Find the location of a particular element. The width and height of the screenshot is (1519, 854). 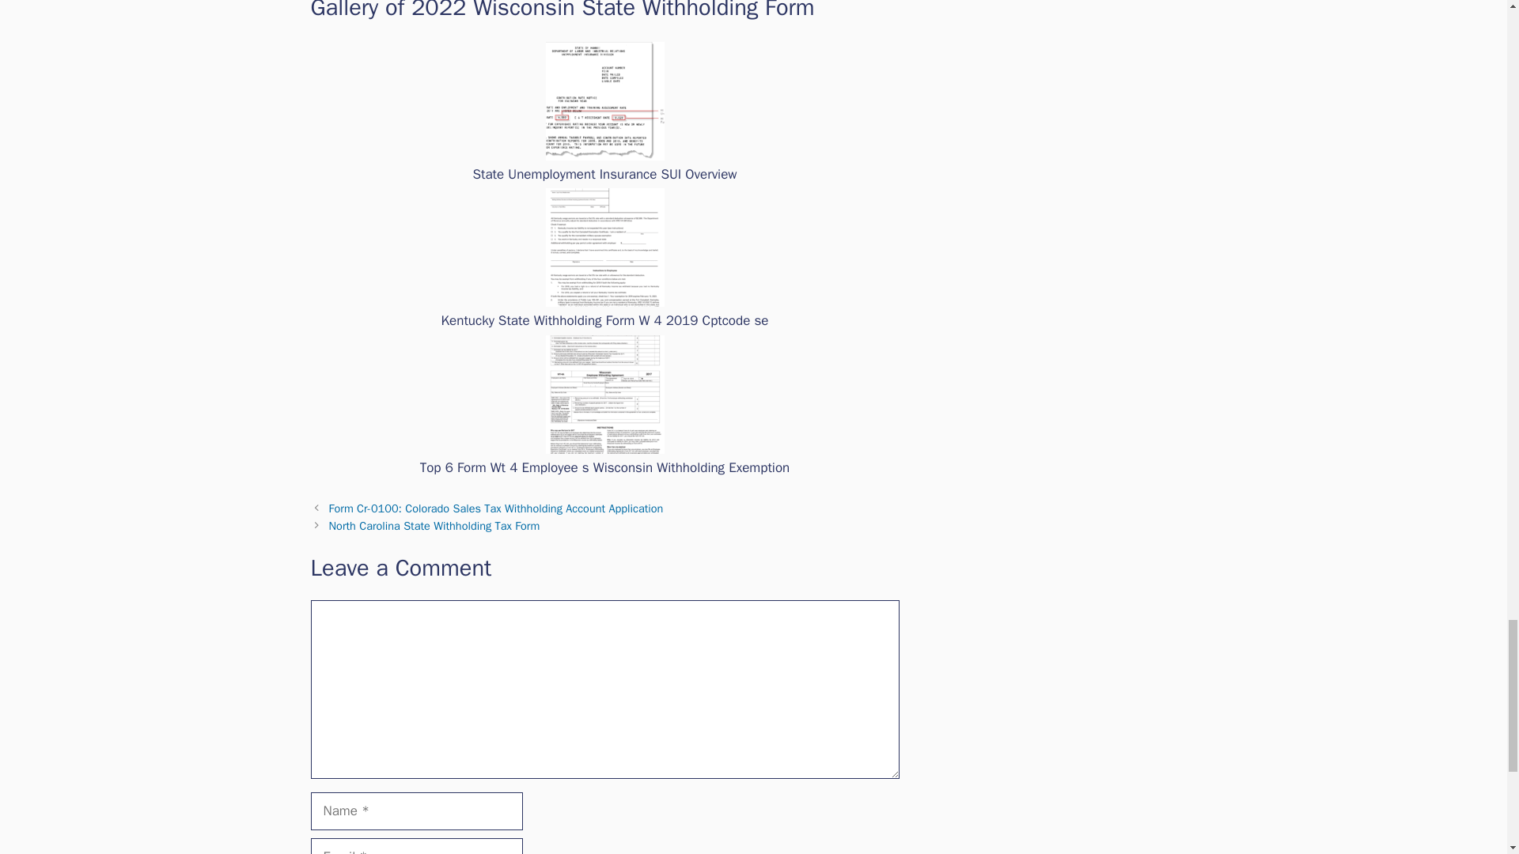

North Carolina State Withholding Tax Form is located at coordinates (435, 525).